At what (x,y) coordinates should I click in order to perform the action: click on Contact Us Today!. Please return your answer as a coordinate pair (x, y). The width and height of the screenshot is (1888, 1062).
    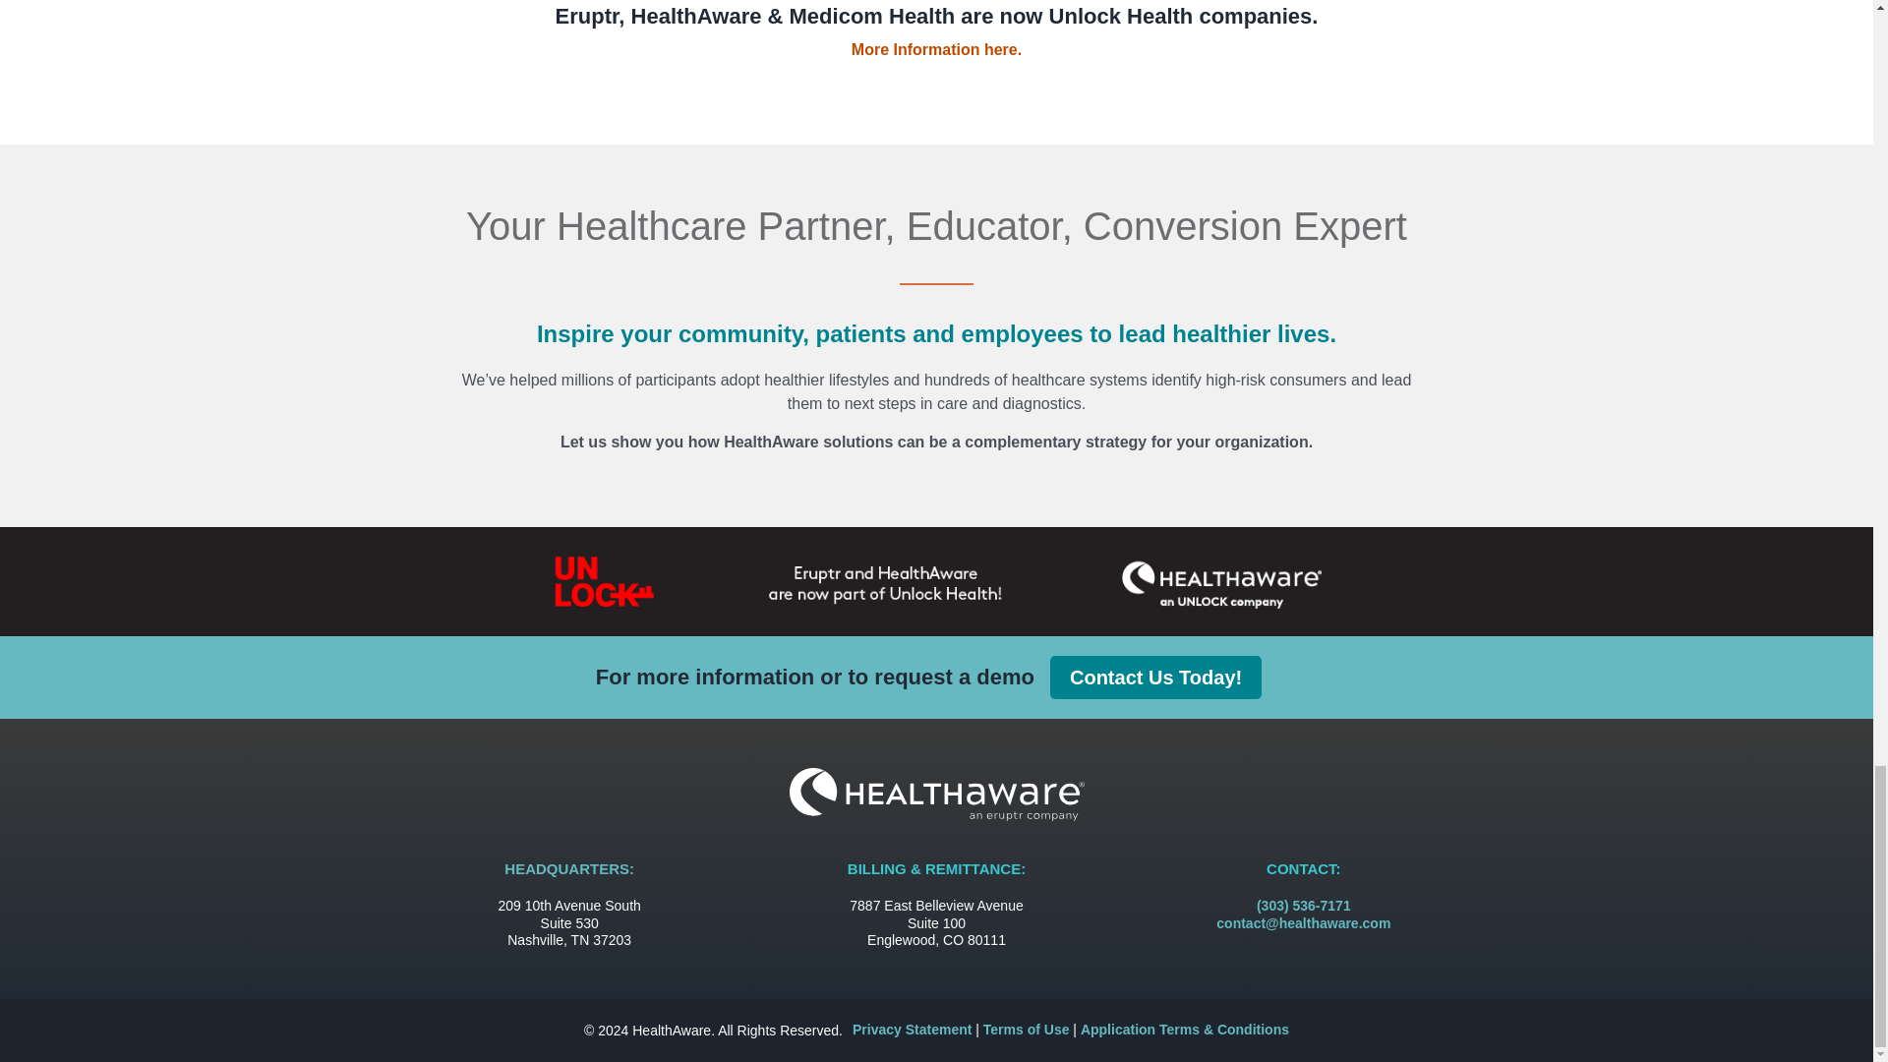
    Looking at the image, I should click on (1154, 677).